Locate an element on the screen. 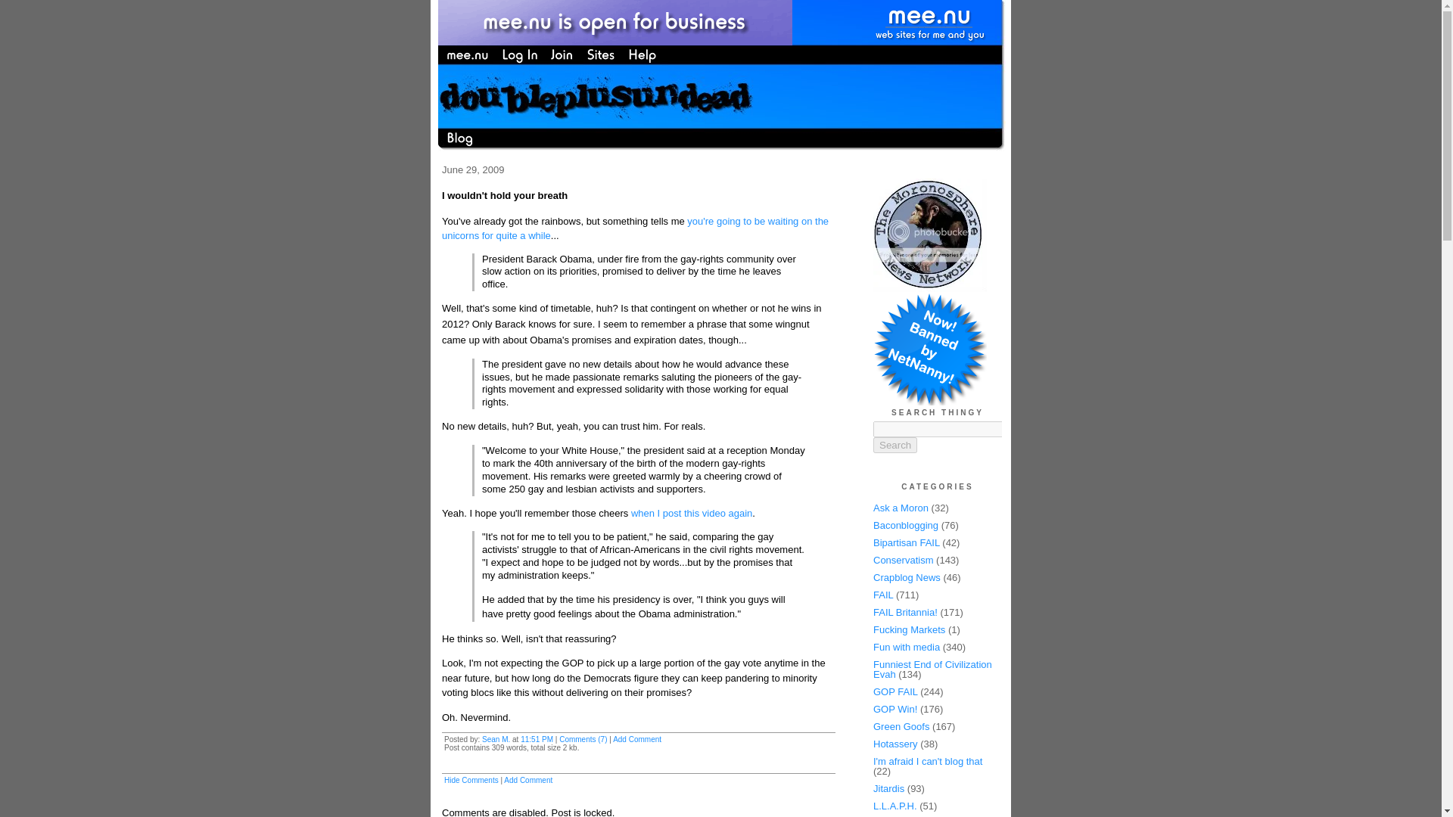 Image resolution: width=1453 pixels, height=817 pixels. Funniest End of Civilization Evah is located at coordinates (932, 669).